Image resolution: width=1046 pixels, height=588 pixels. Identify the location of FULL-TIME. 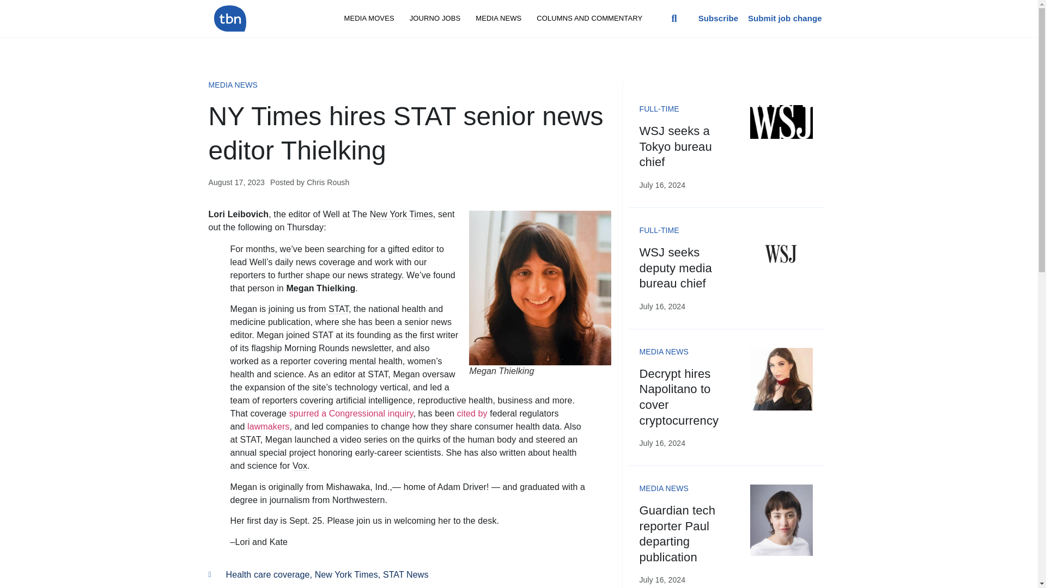
(659, 230).